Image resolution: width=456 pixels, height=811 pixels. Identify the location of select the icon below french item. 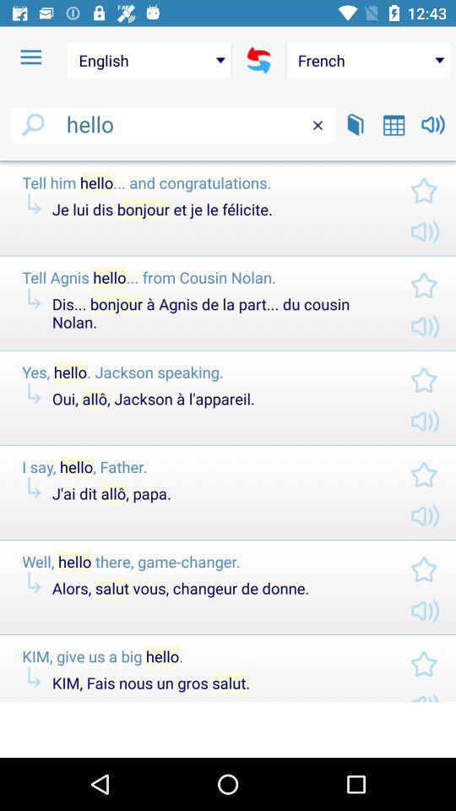
(394, 125).